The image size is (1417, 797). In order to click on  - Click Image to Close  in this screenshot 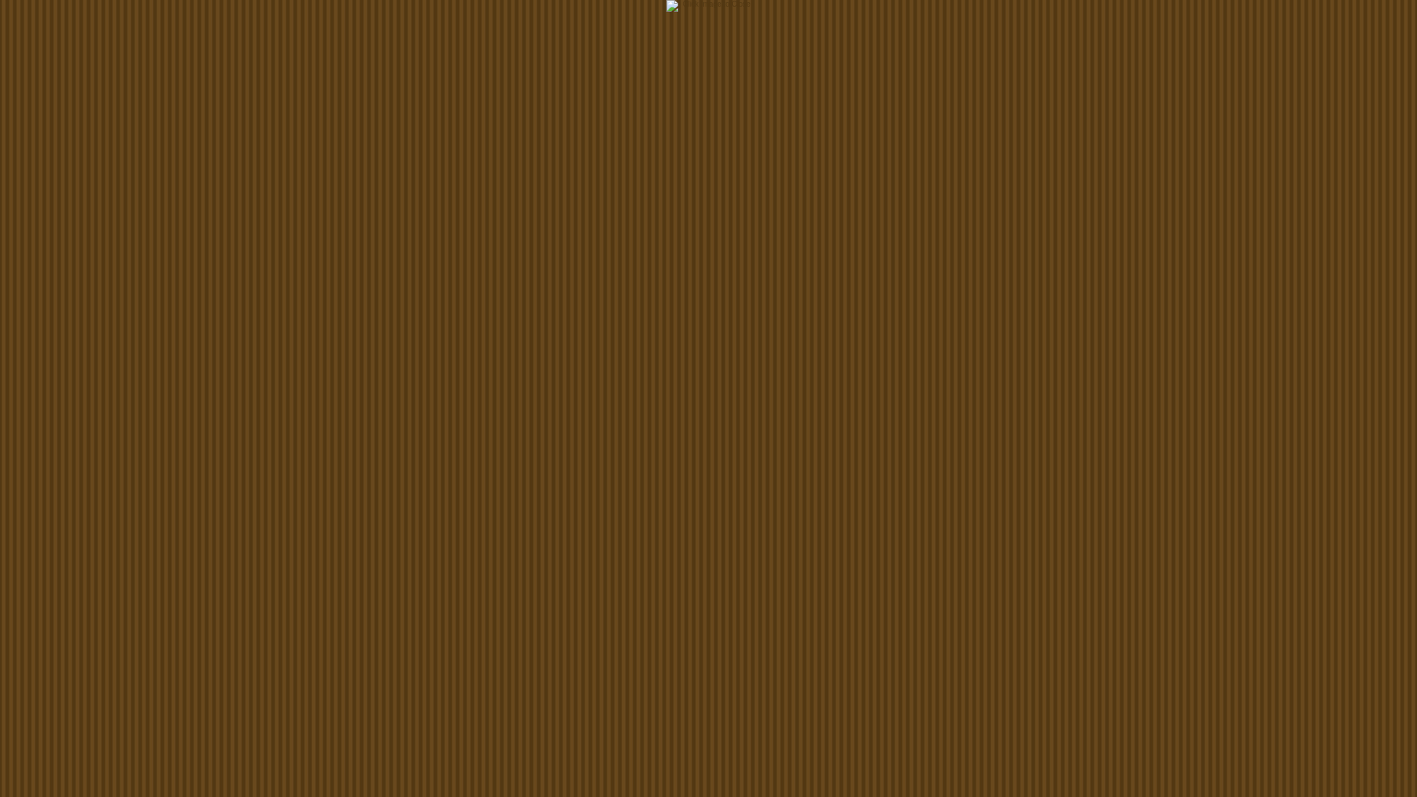, I will do `click(708, 6)`.